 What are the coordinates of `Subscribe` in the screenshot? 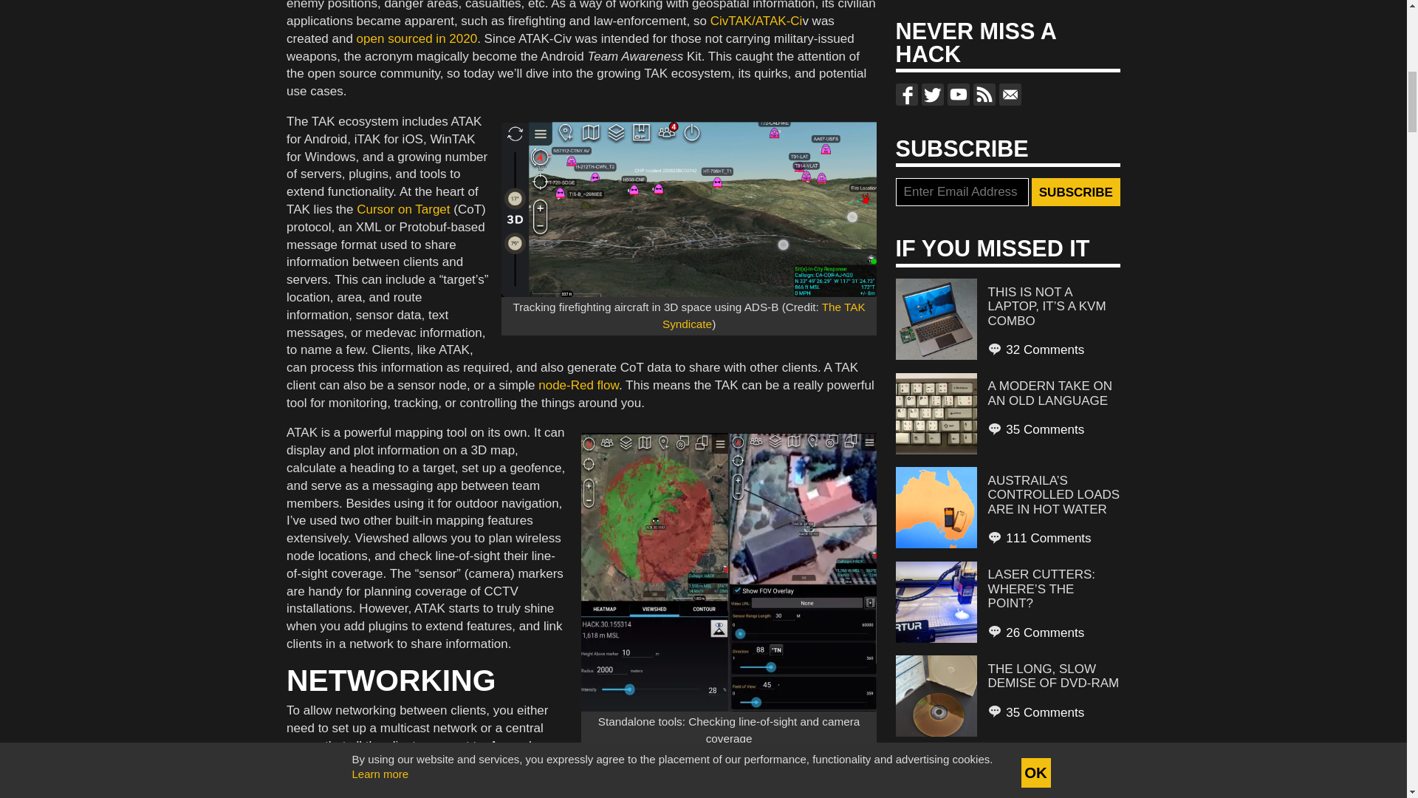 It's located at (1075, 191).